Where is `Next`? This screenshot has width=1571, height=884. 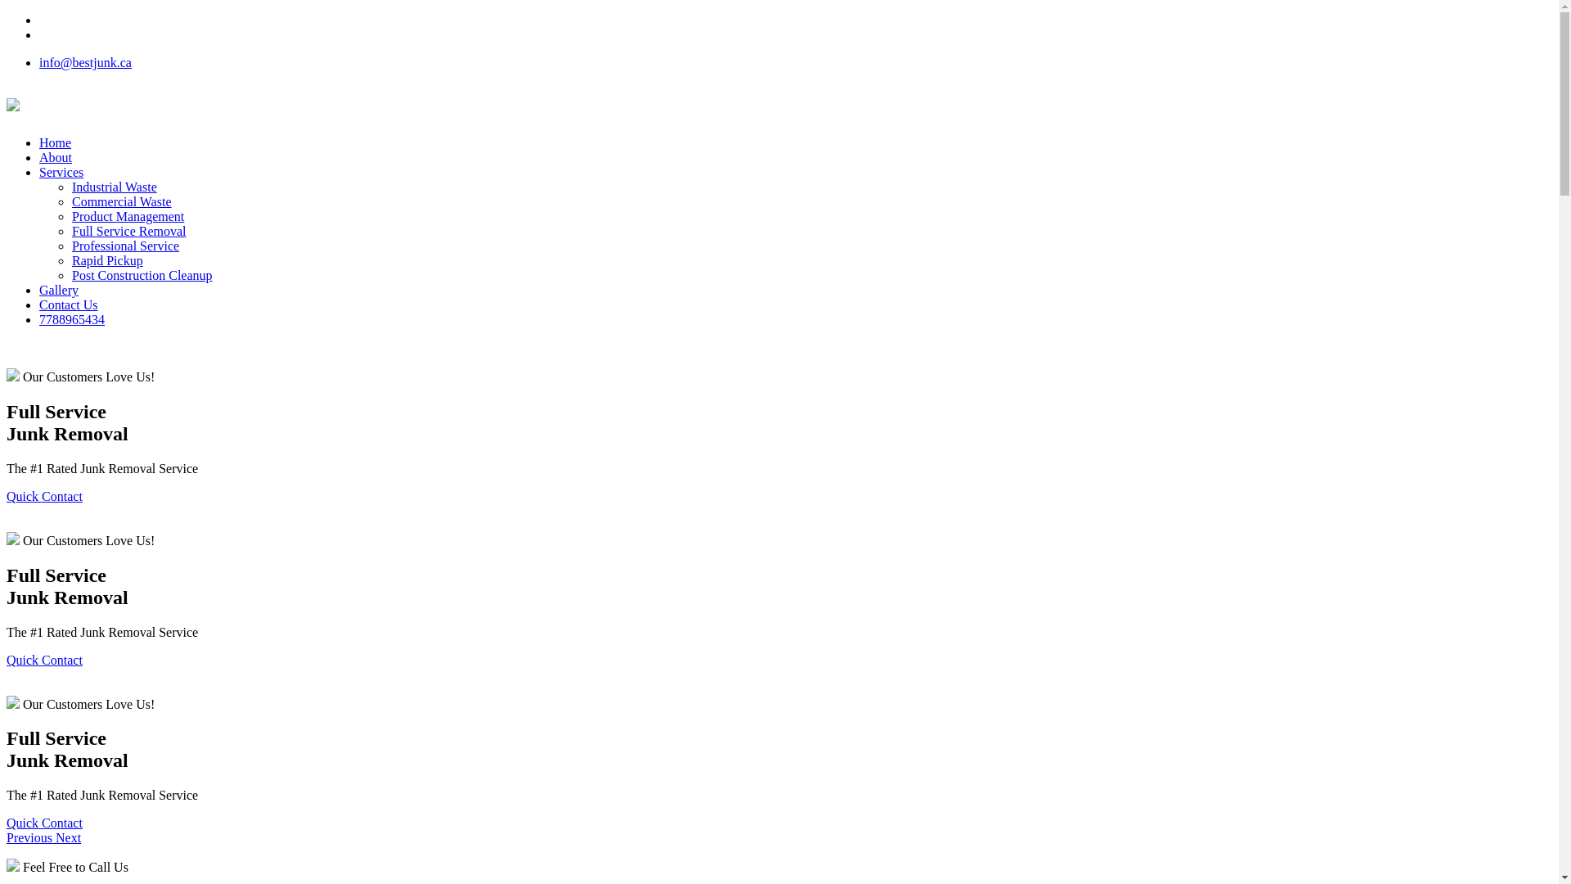 Next is located at coordinates (69, 838).